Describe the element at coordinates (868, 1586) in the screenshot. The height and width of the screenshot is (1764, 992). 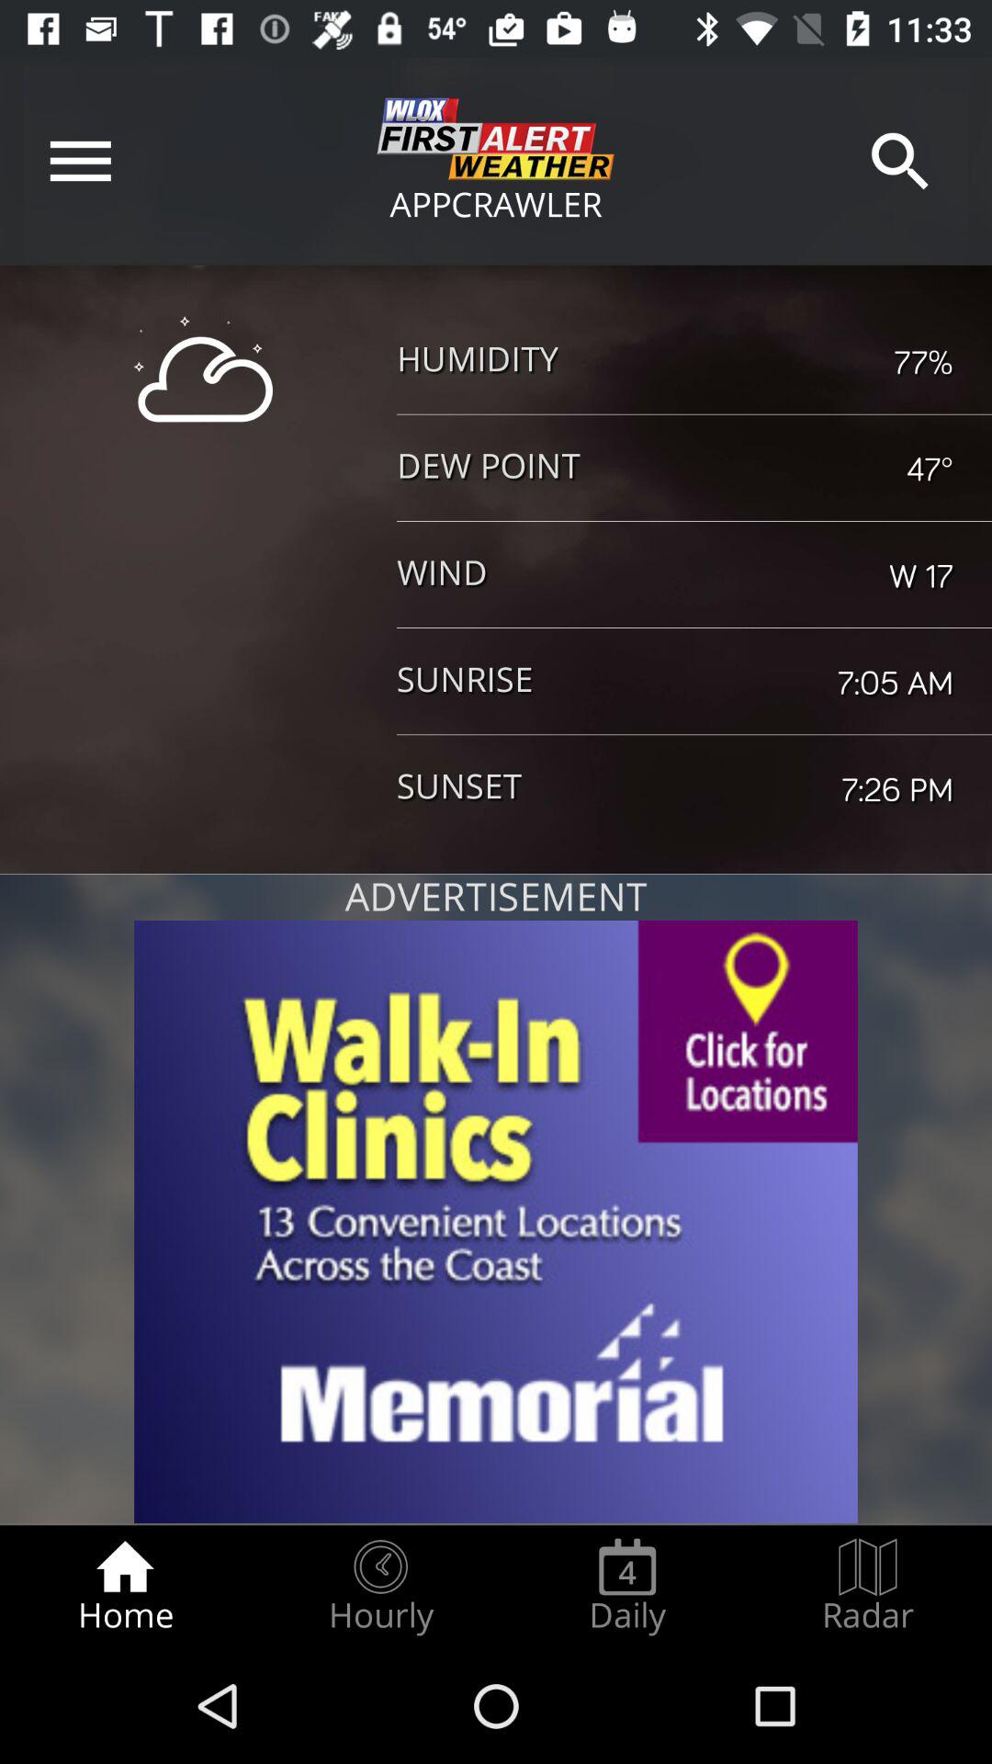
I see `flip to the radar radio button` at that location.